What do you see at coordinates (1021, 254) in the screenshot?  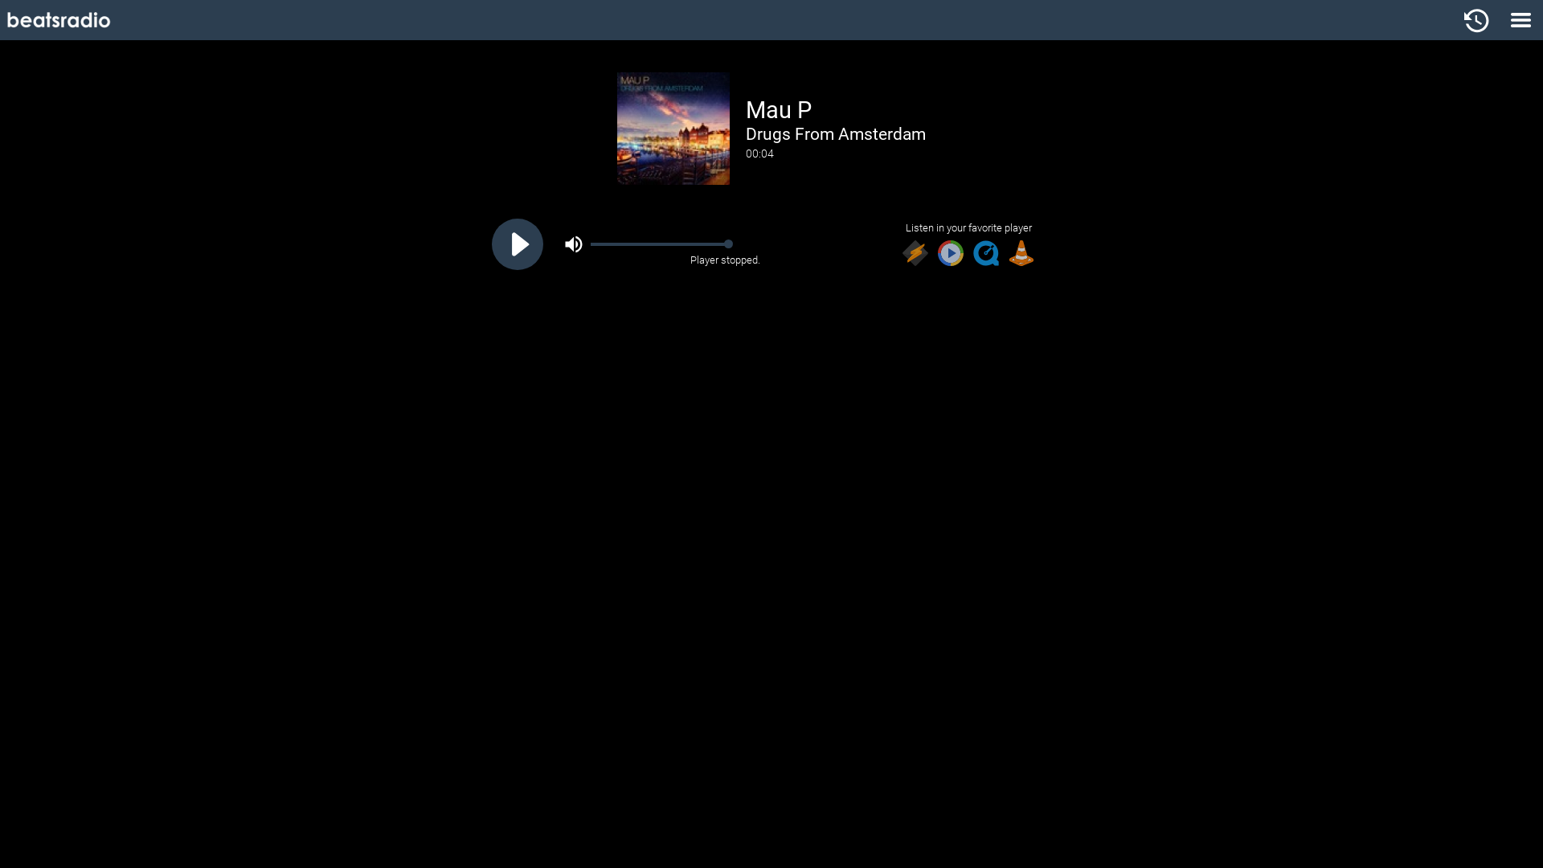 I see `VLC Player` at bounding box center [1021, 254].